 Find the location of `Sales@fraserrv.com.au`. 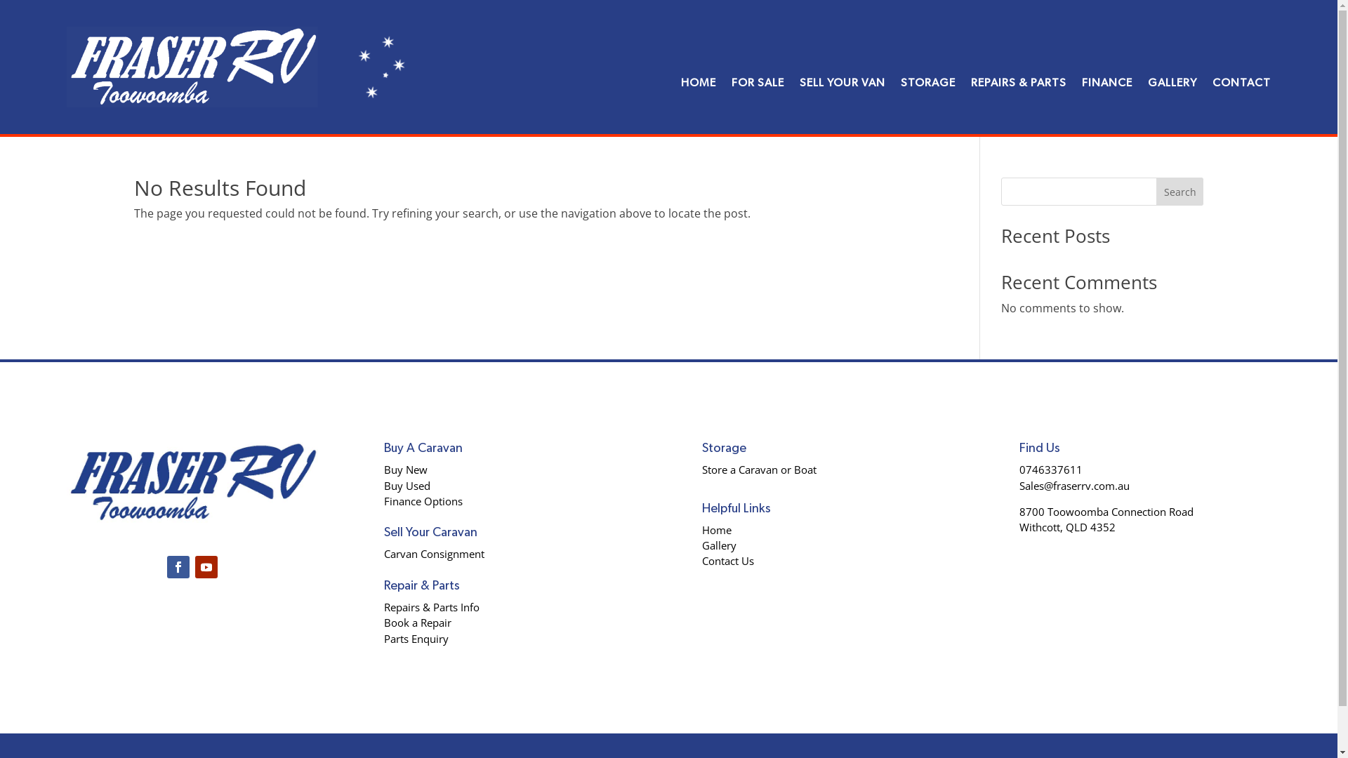

Sales@fraserrv.com.au is located at coordinates (1074, 486).